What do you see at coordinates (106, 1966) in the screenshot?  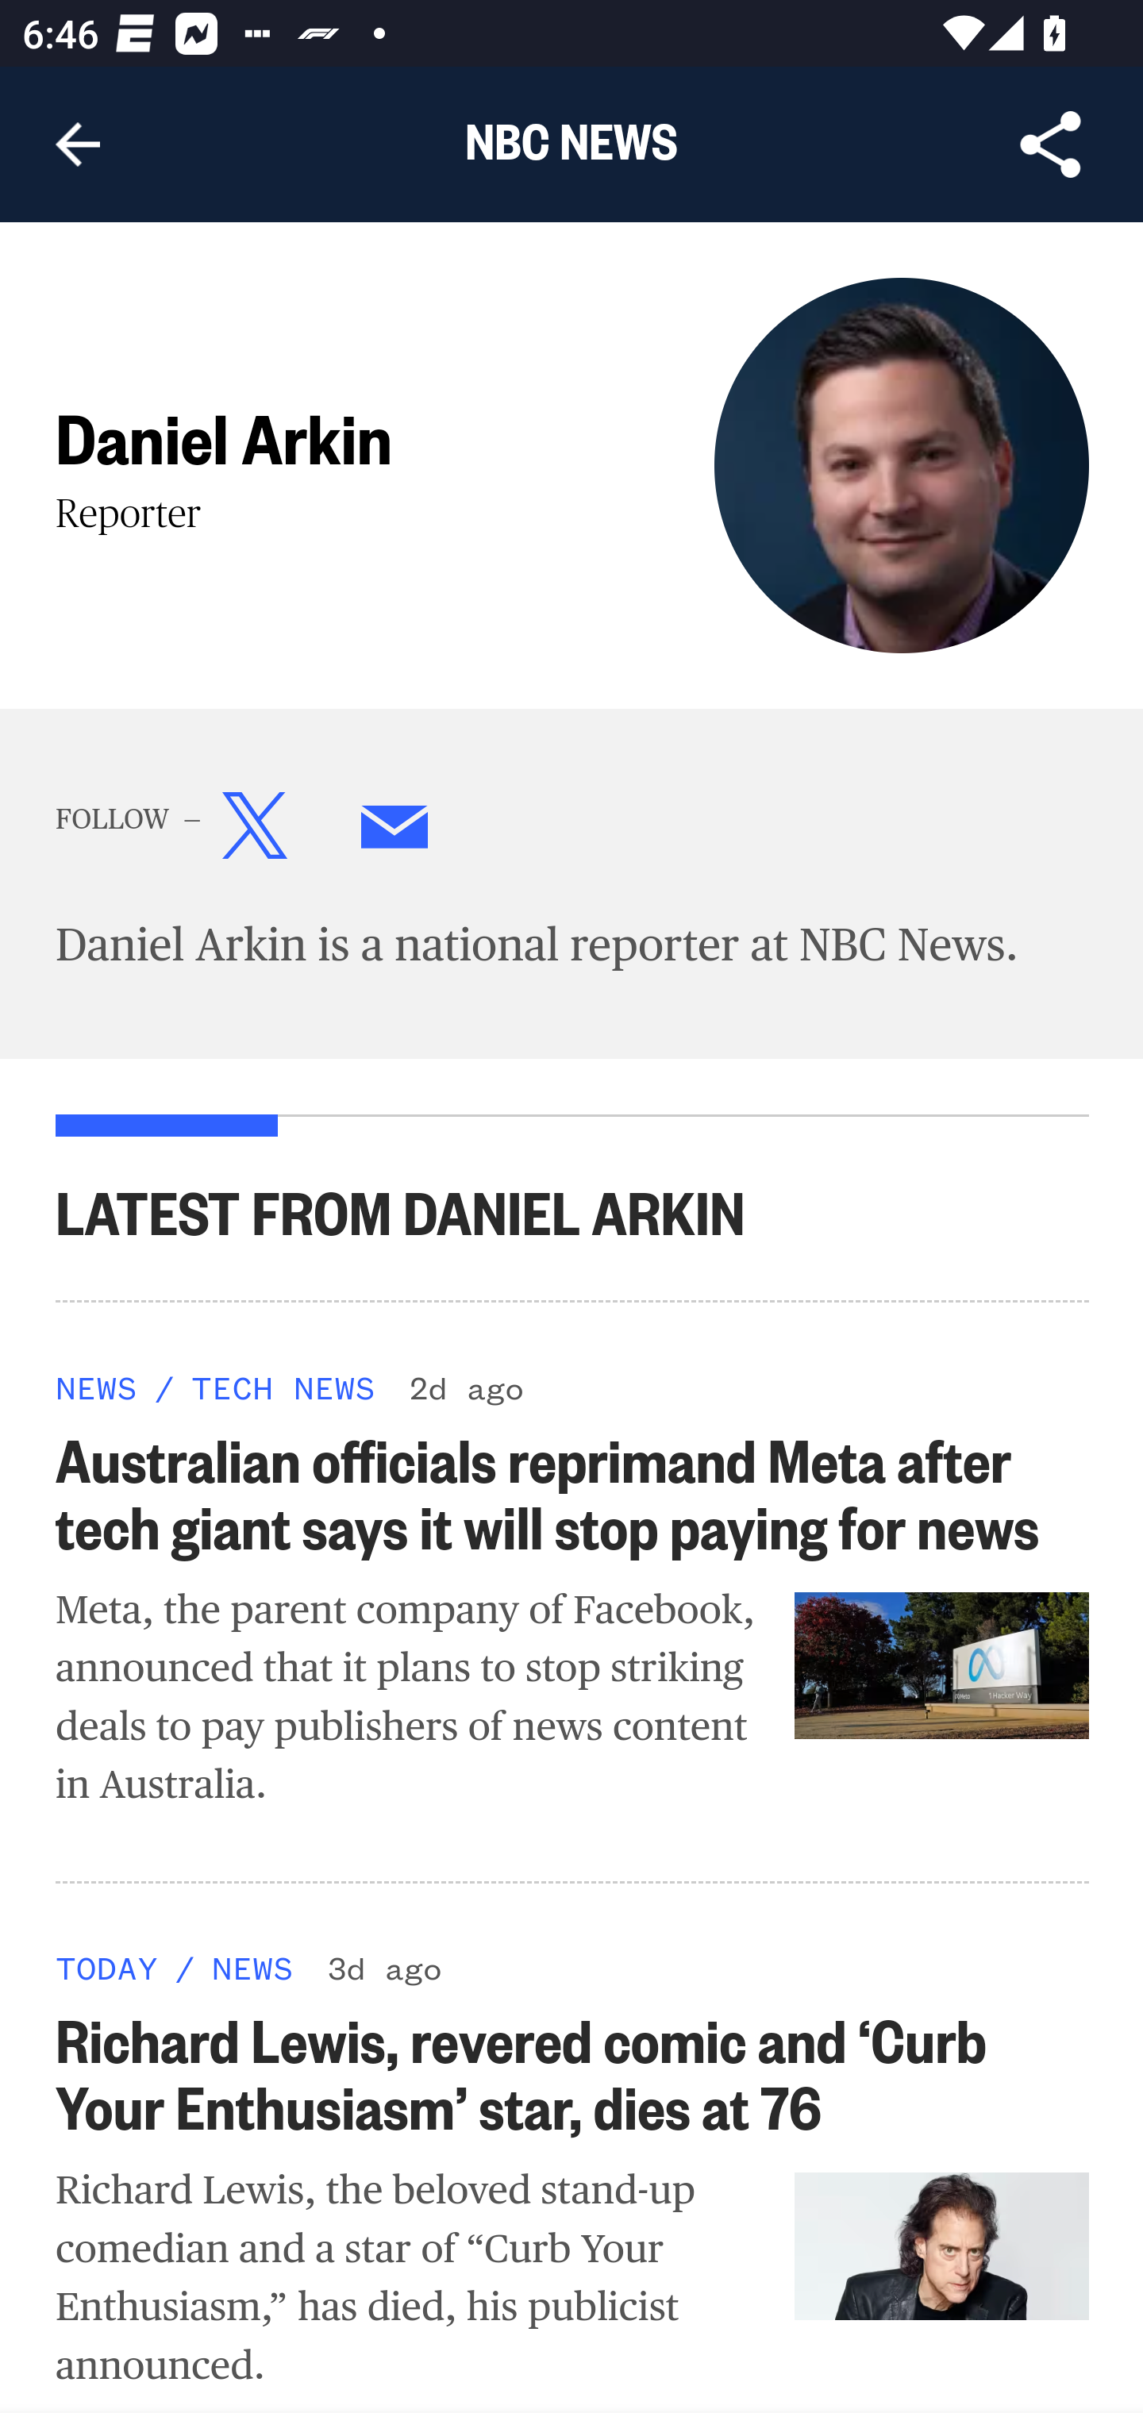 I see `TODAY TODAY TODAY` at bounding box center [106, 1966].